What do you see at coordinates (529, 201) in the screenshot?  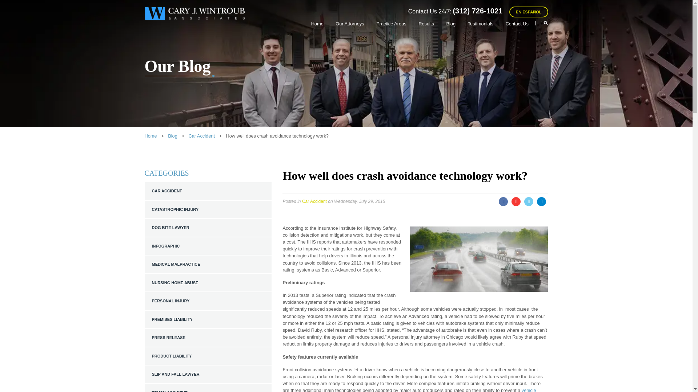 I see `Twitter` at bounding box center [529, 201].